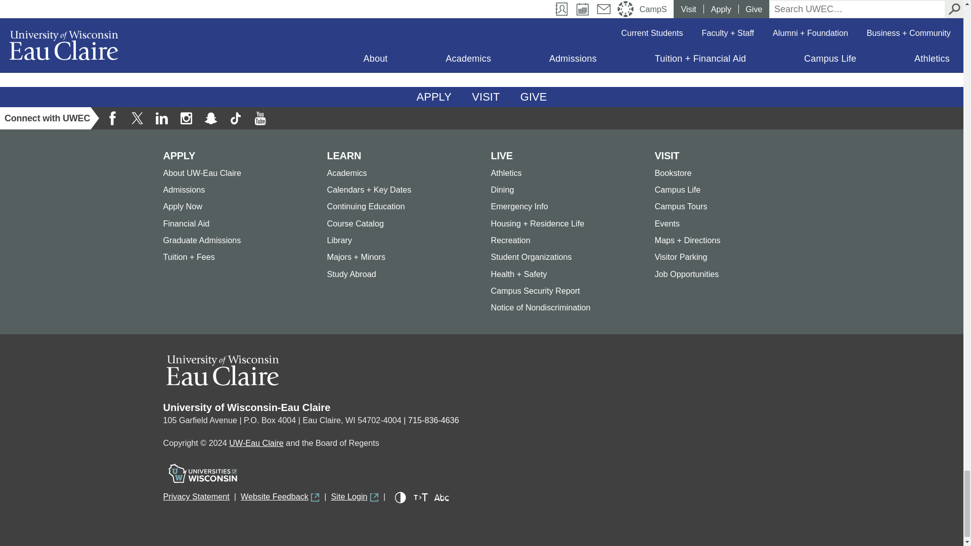 Image resolution: width=971 pixels, height=546 pixels. What do you see at coordinates (211, 118) in the screenshot?
I see `Snap with us on Snapchat` at bounding box center [211, 118].